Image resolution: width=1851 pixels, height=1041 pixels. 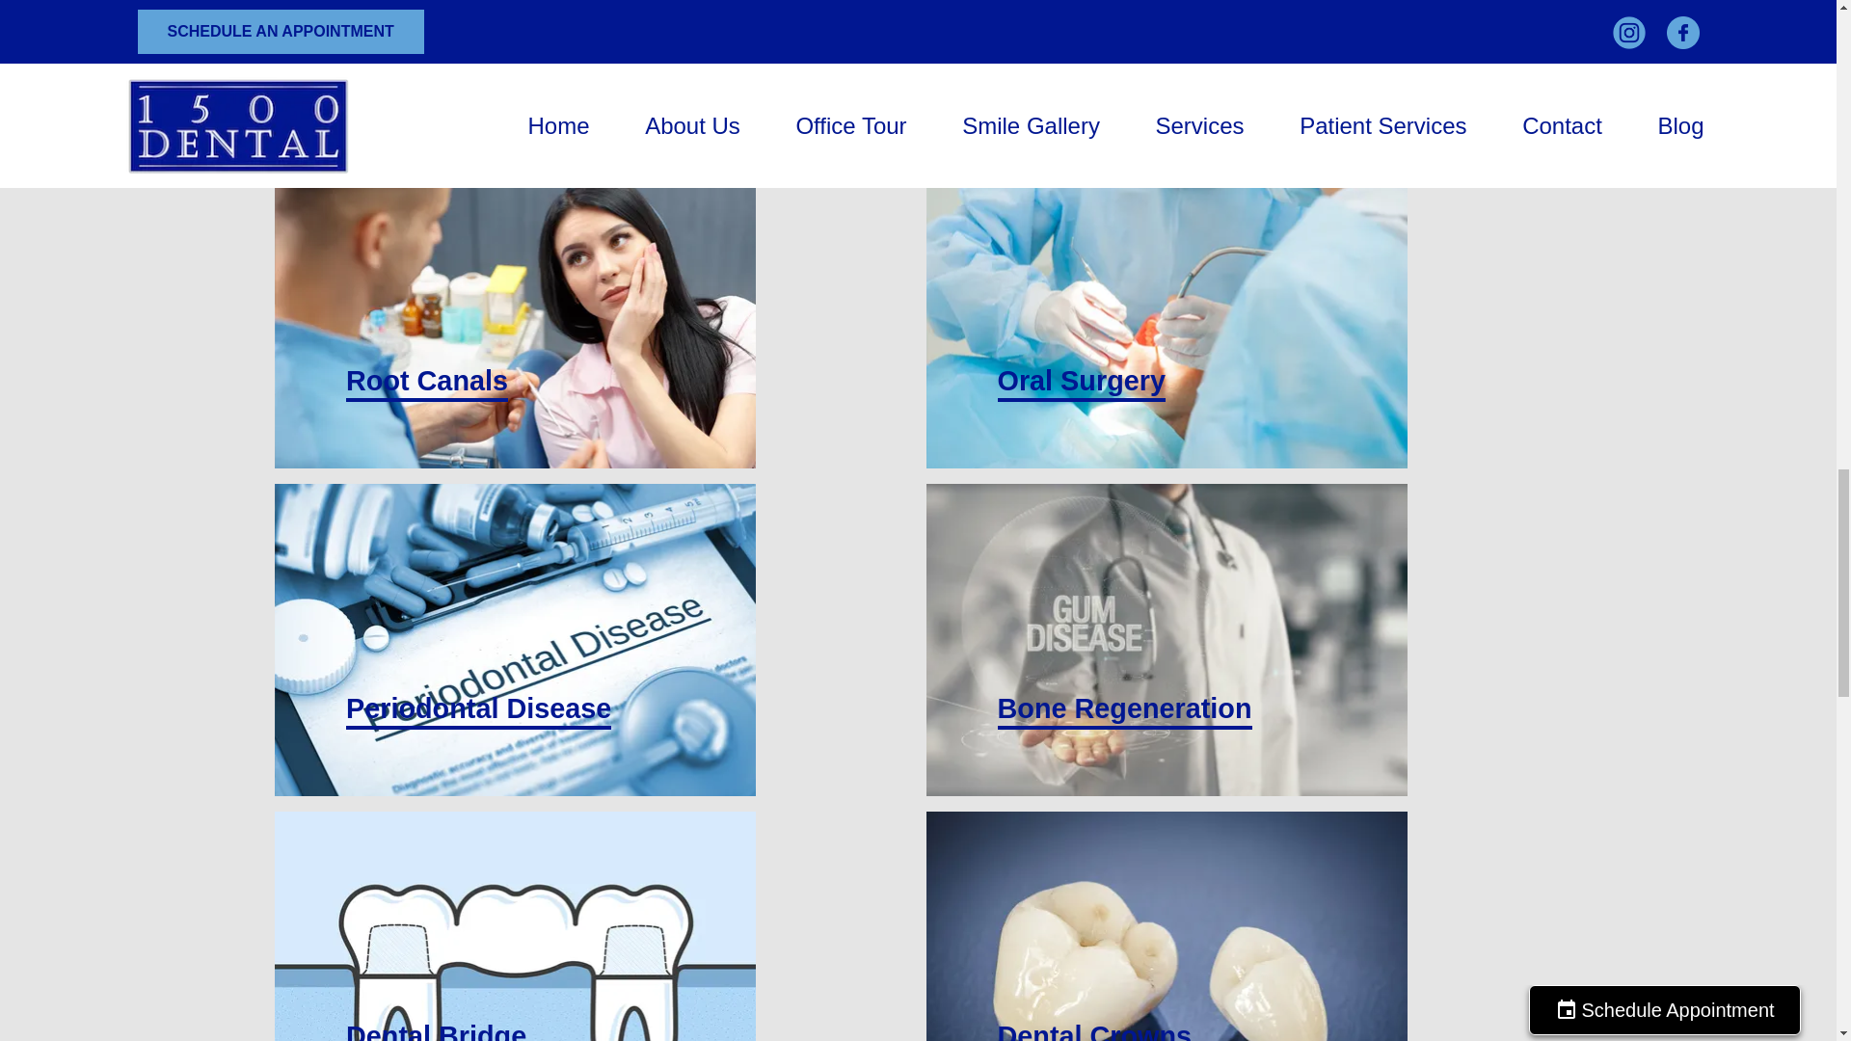 What do you see at coordinates (515, 926) in the screenshot?
I see `Dental Bridge` at bounding box center [515, 926].